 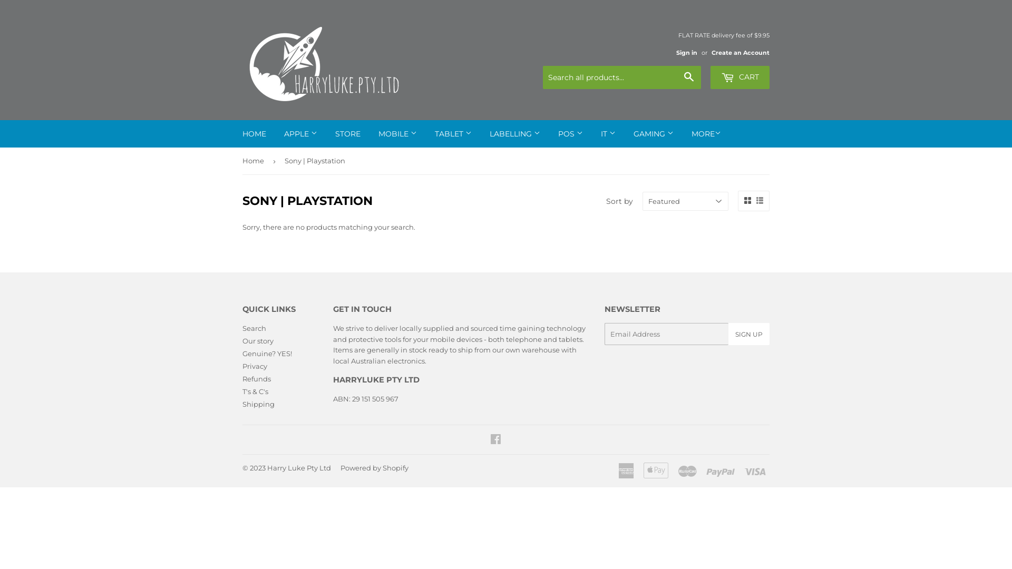 What do you see at coordinates (740, 77) in the screenshot?
I see `CART` at bounding box center [740, 77].